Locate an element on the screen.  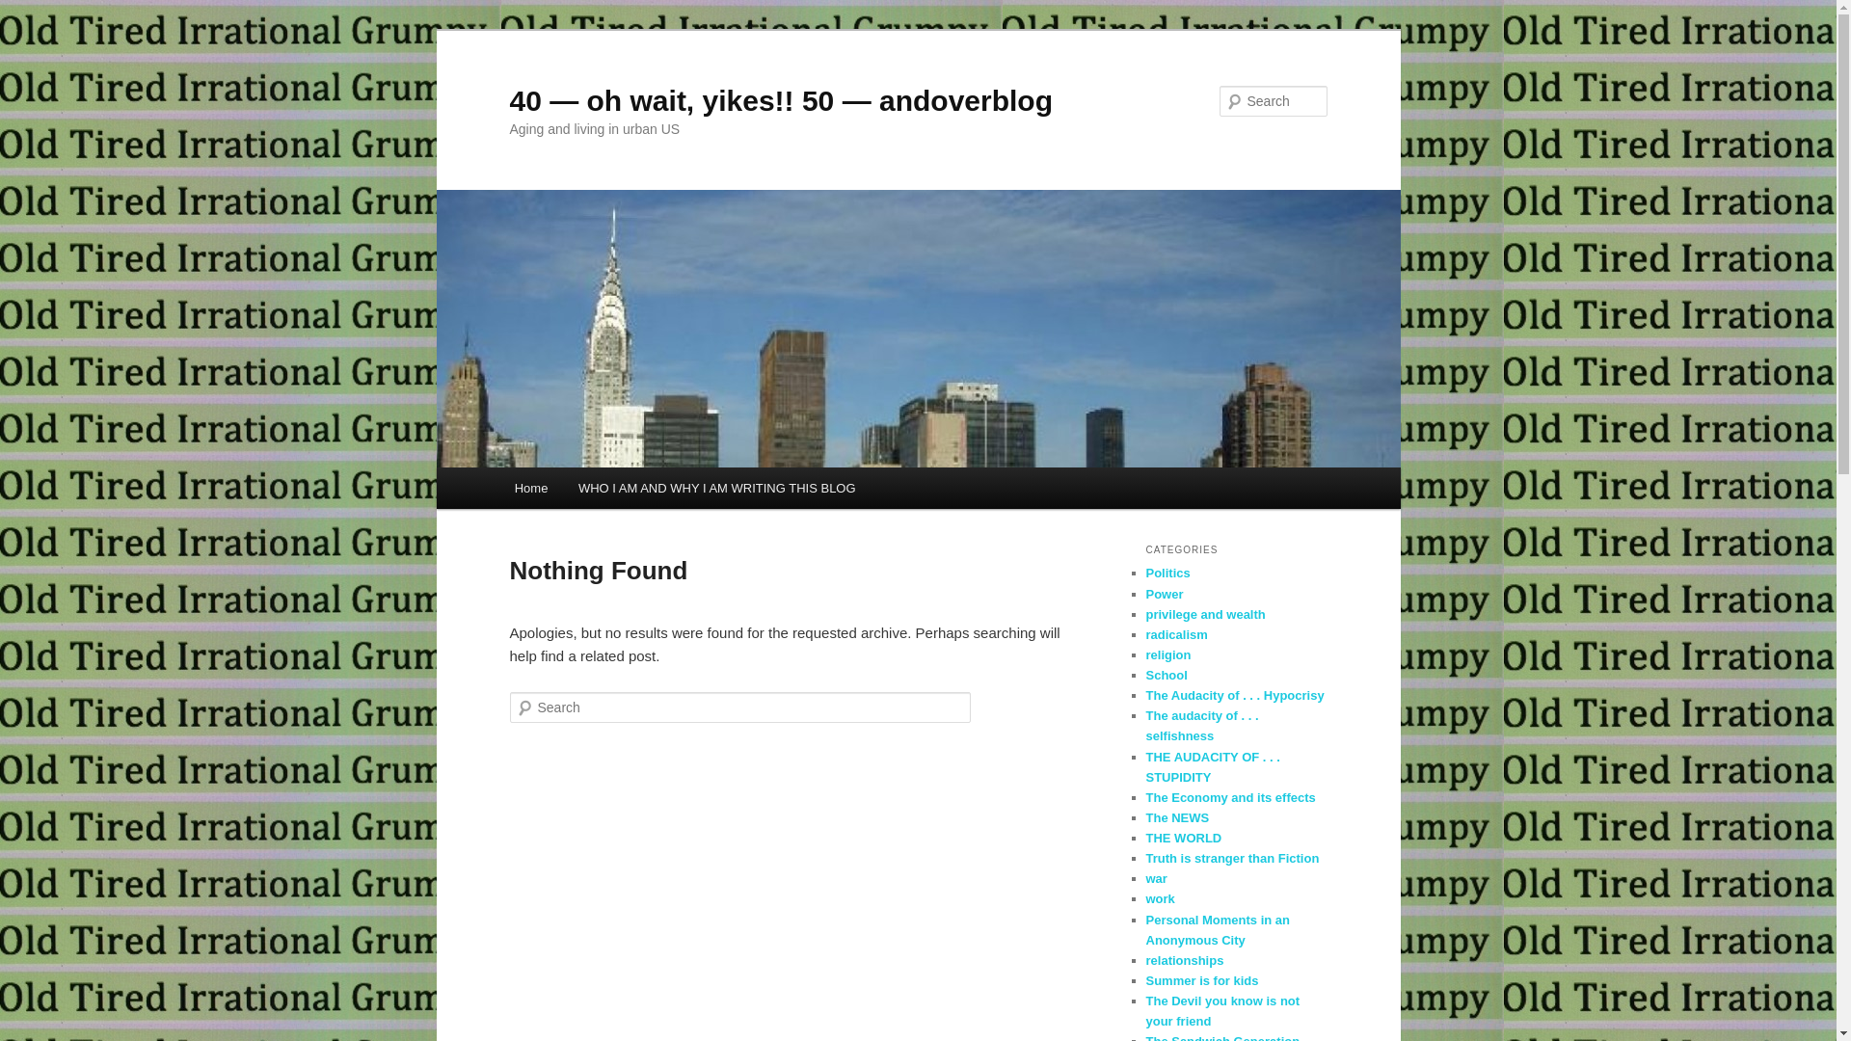
THE AUDACITY OF . . . STUPIDITY is located at coordinates (1213, 767).